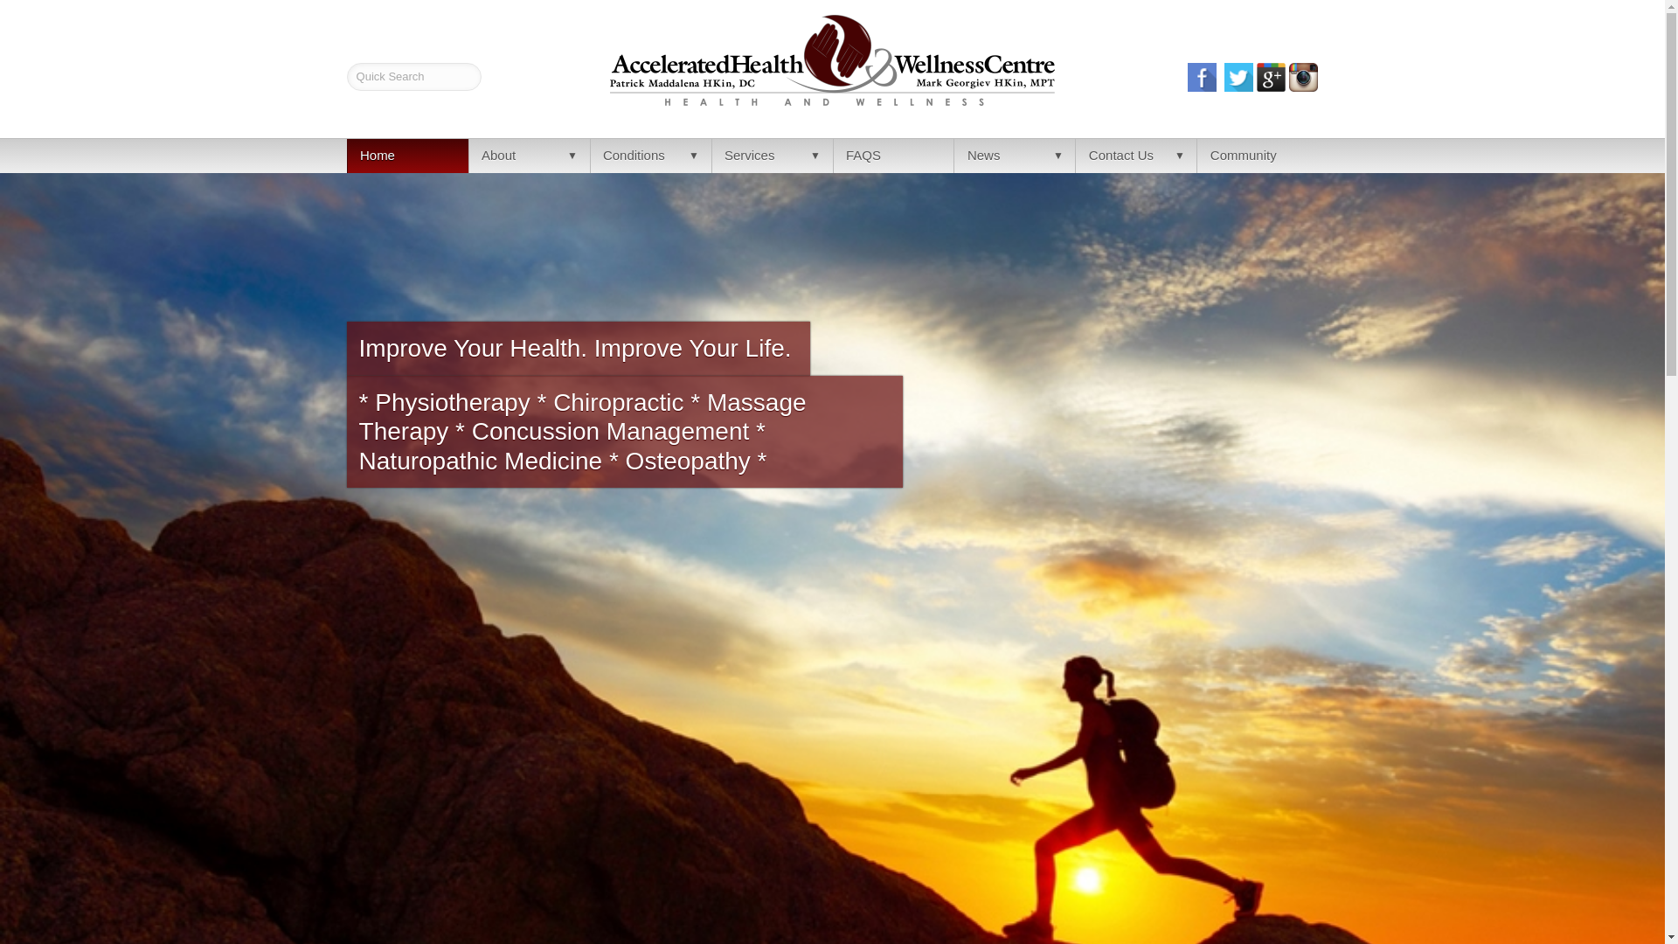  What do you see at coordinates (1014, 156) in the screenshot?
I see `News` at bounding box center [1014, 156].